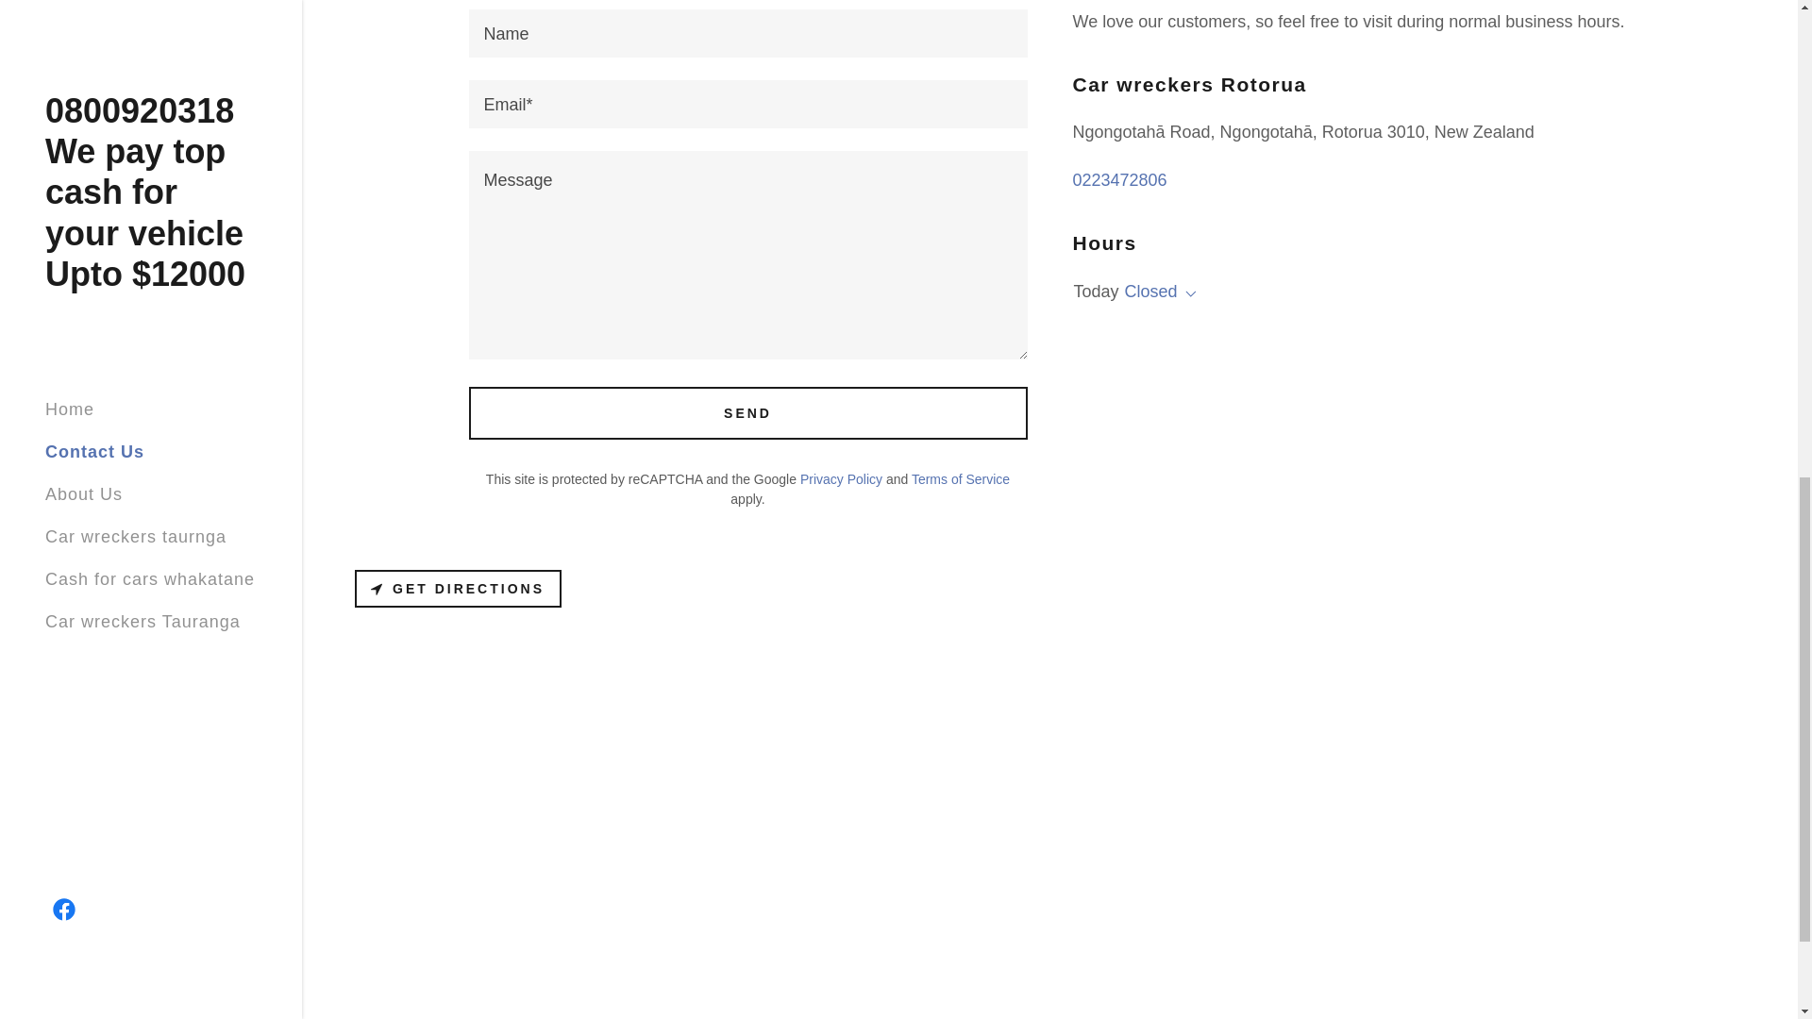  Describe the element at coordinates (459, 588) in the screenshot. I see `GET DIRECTIONS` at that location.